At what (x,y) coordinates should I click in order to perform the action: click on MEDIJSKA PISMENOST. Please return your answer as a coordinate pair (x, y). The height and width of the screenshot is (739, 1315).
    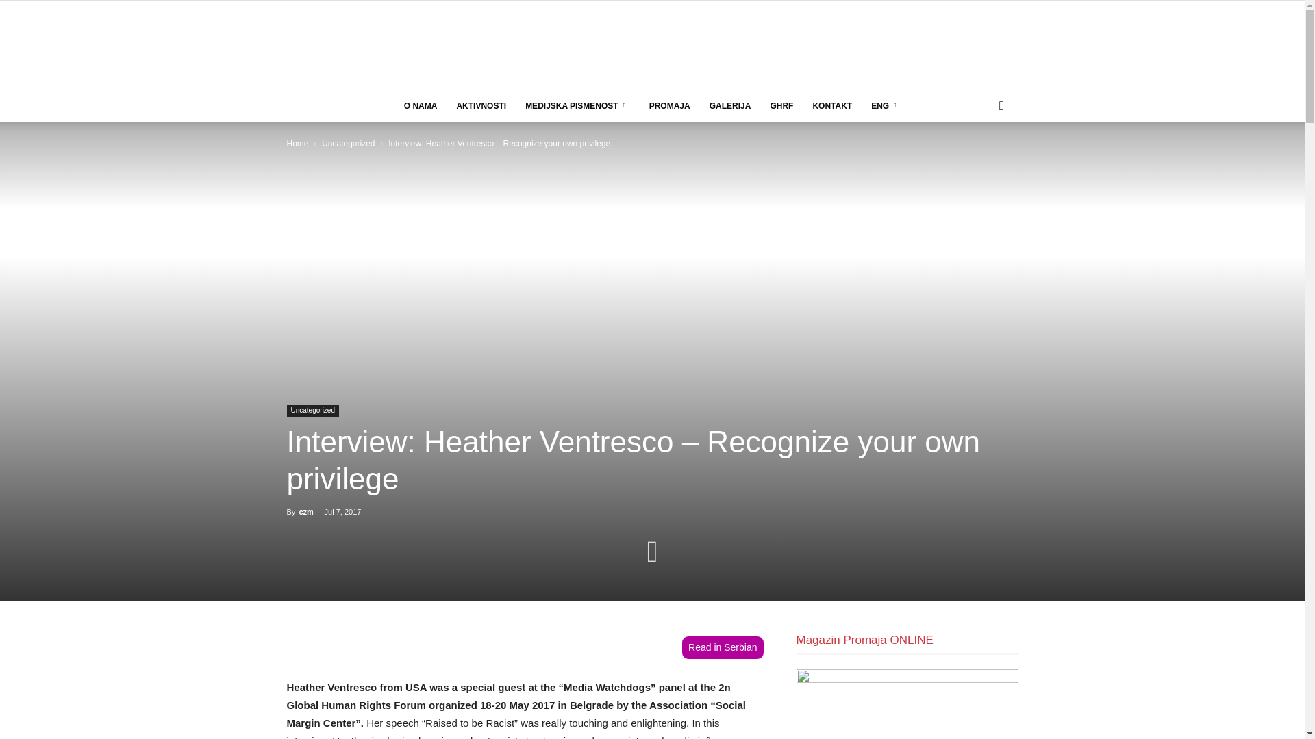
    Looking at the image, I should click on (577, 105).